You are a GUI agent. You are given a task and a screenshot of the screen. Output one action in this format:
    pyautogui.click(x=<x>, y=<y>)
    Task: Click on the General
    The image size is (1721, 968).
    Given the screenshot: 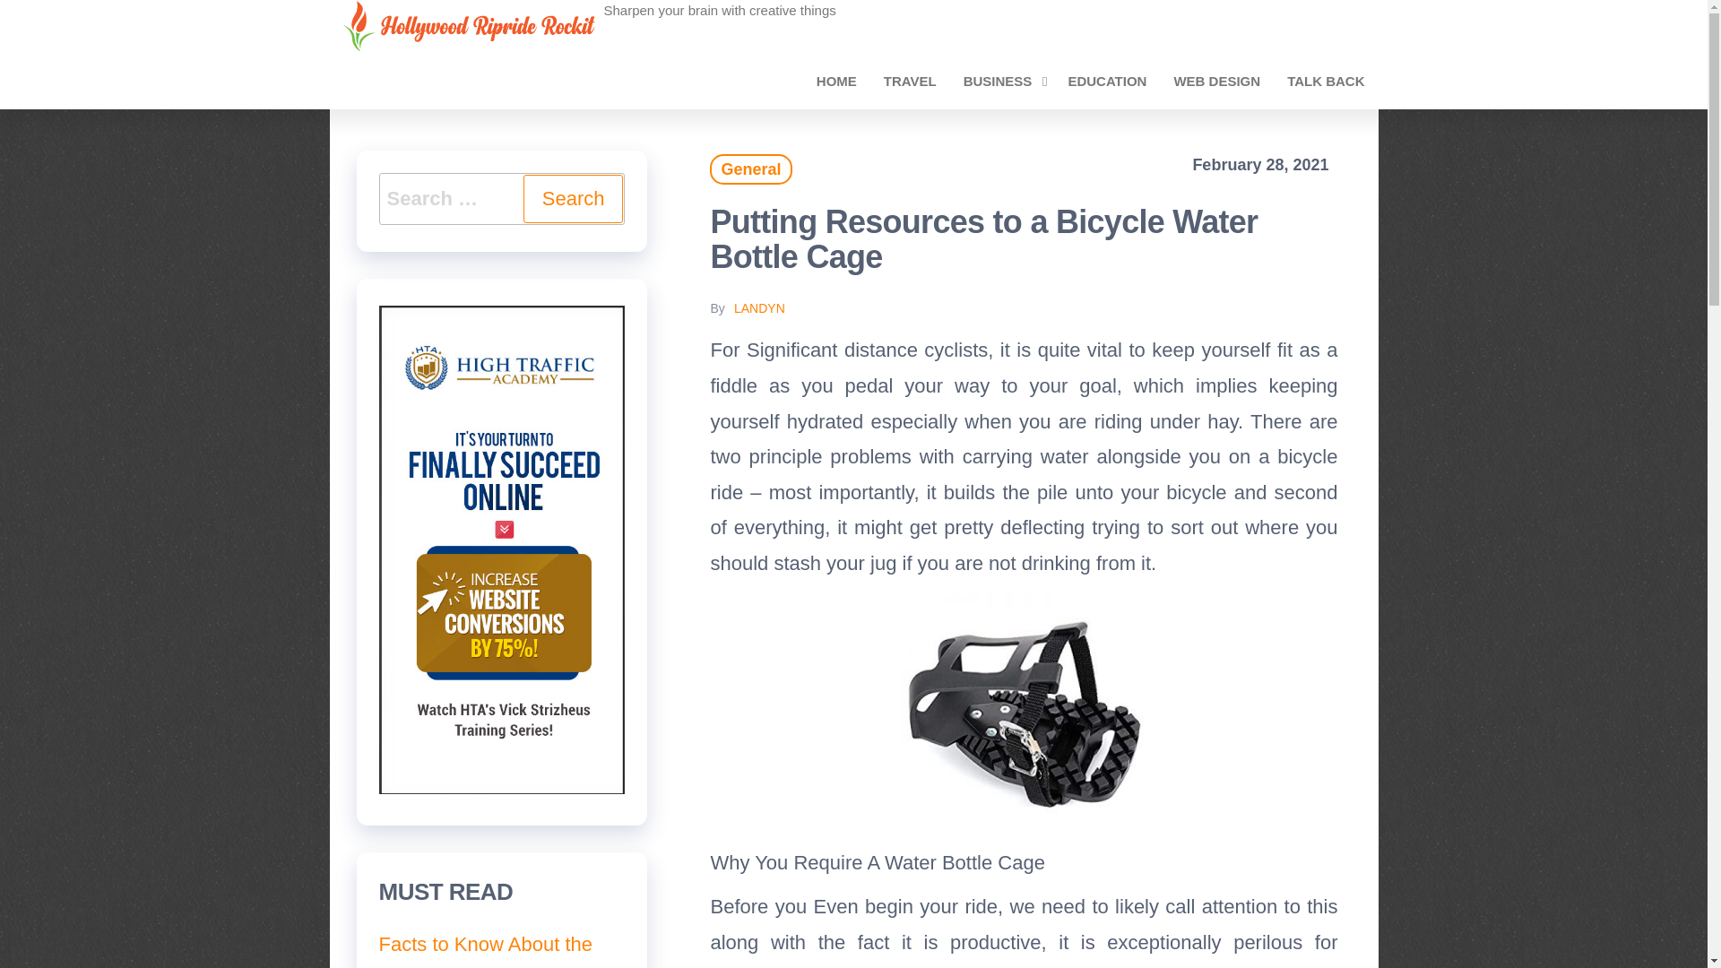 What is the action you would take?
    pyautogui.click(x=750, y=169)
    